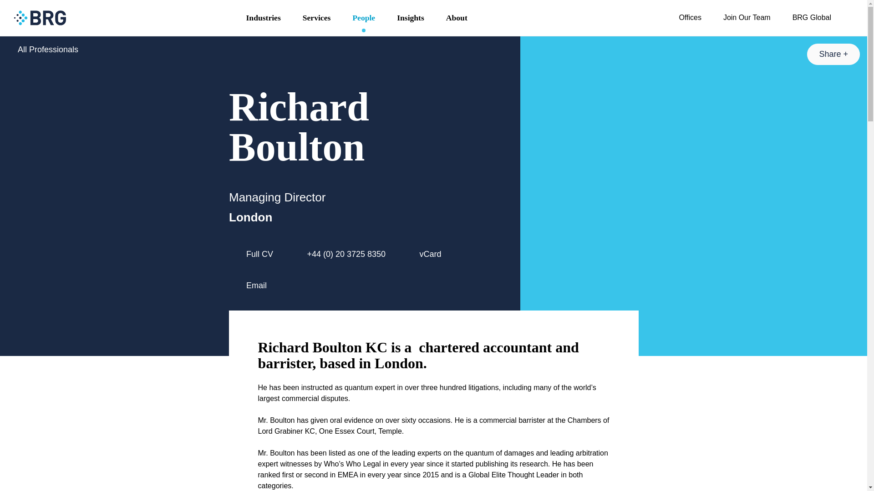 The image size is (874, 491). Describe the element at coordinates (250, 217) in the screenshot. I see `London` at that location.